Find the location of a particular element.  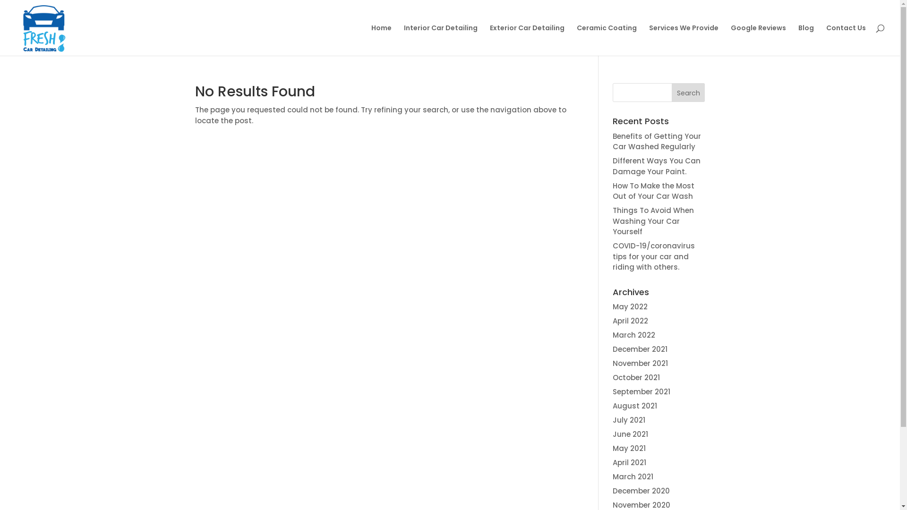

Home is located at coordinates (382, 40).